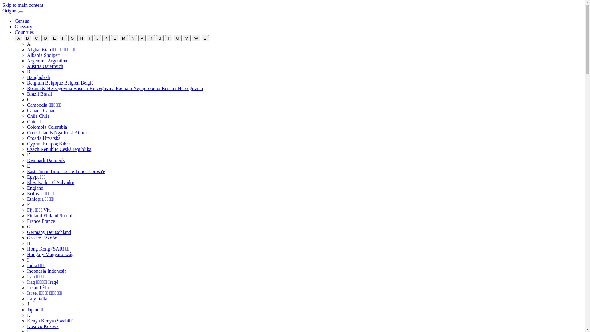 Image resolution: width=590 pixels, height=332 pixels. Describe the element at coordinates (45, 38) in the screenshot. I see `D` at that location.